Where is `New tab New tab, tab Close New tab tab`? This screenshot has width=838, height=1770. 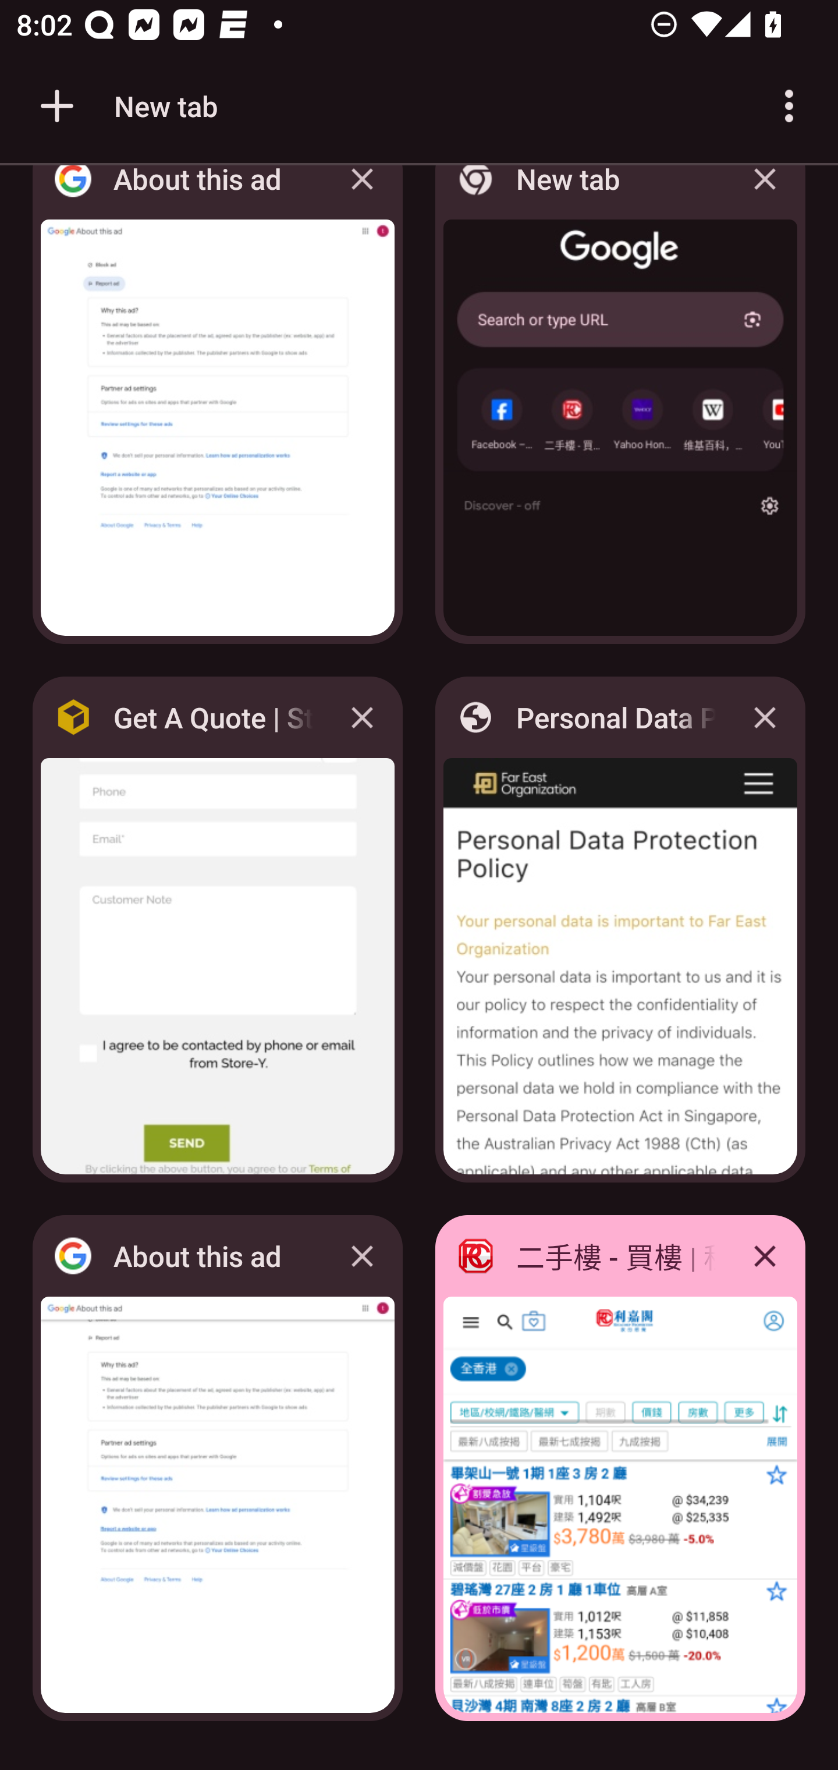
New tab New tab, tab Close New tab tab is located at coordinates (620, 411).